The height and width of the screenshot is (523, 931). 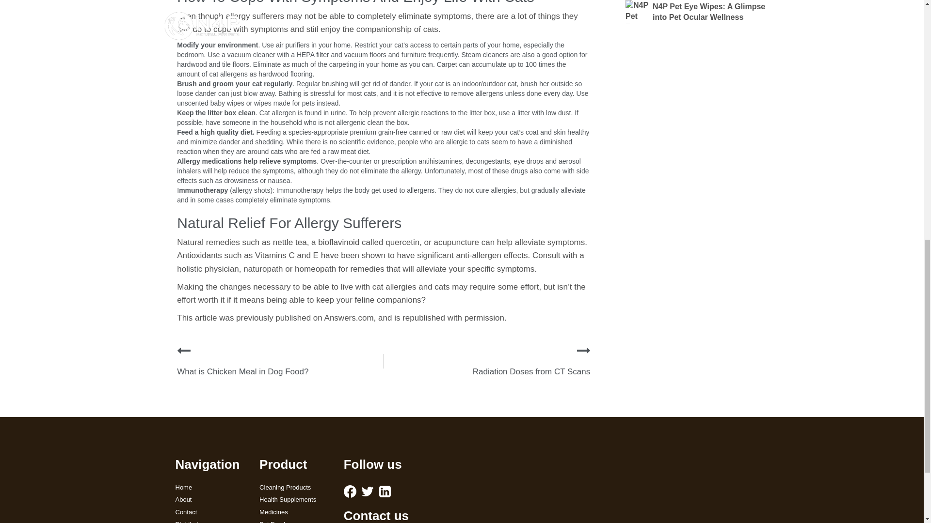 I want to click on Radiation Doses from CT Scans, so click(x=531, y=371).